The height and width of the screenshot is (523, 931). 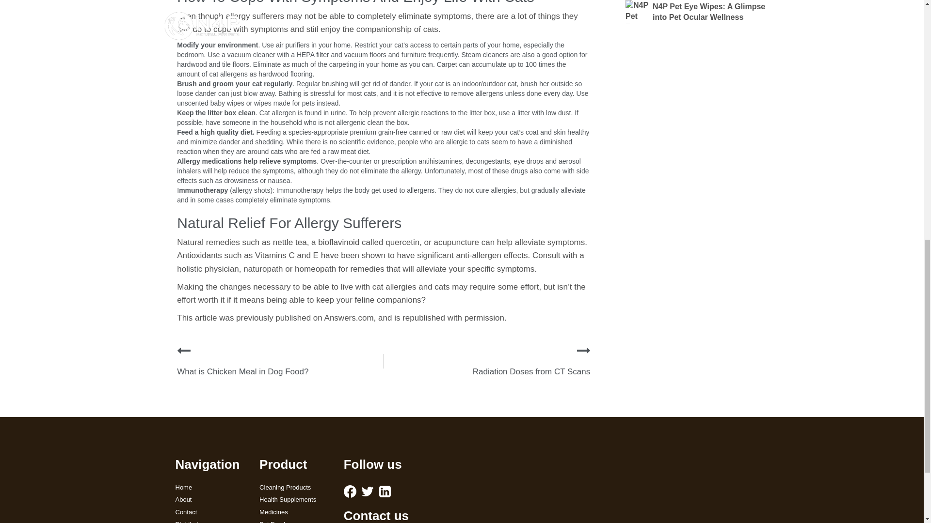 I want to click on Radiation Doses from CT Scans, so click(x=531, y=371).